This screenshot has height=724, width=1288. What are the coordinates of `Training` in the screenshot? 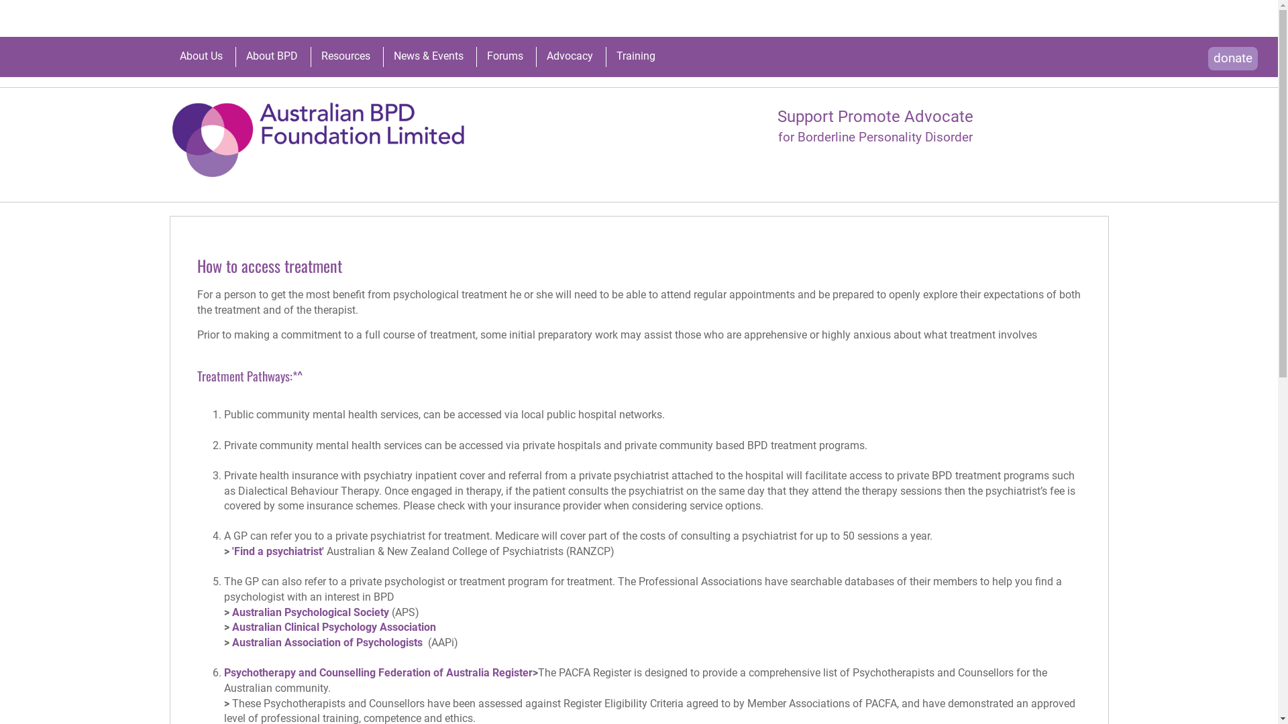 It's located at (635, 56).